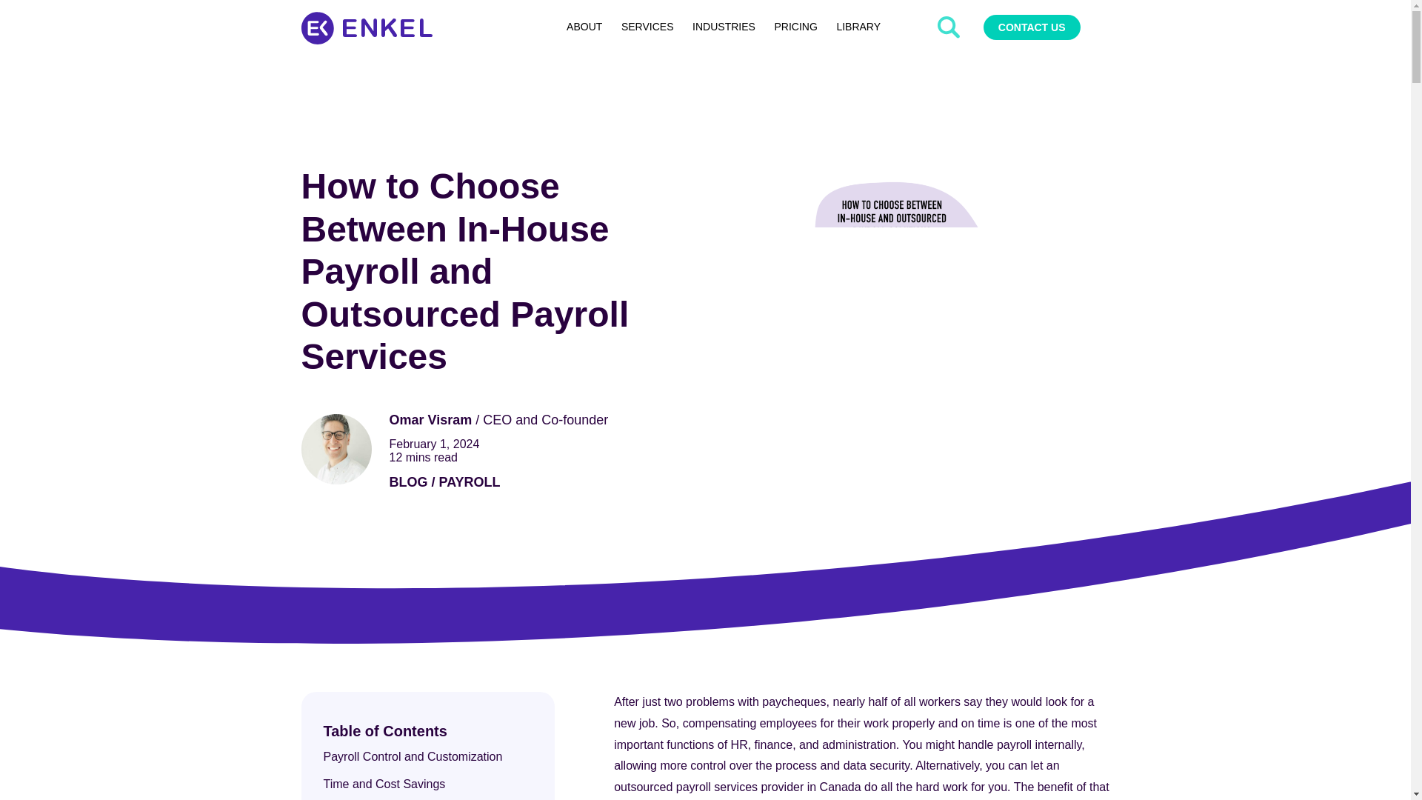  I want to click on Services, so click(647, 27).